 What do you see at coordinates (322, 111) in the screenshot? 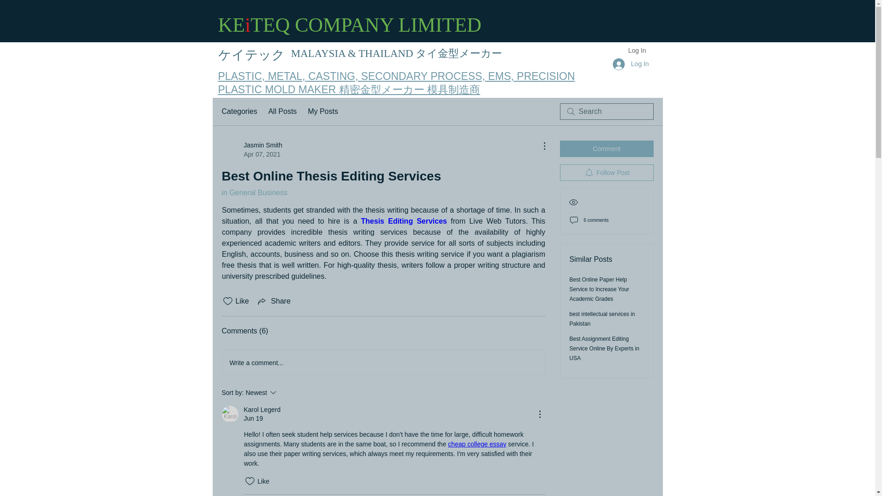
I see `Thesis Editing Services` at bounding box center [322, 111].